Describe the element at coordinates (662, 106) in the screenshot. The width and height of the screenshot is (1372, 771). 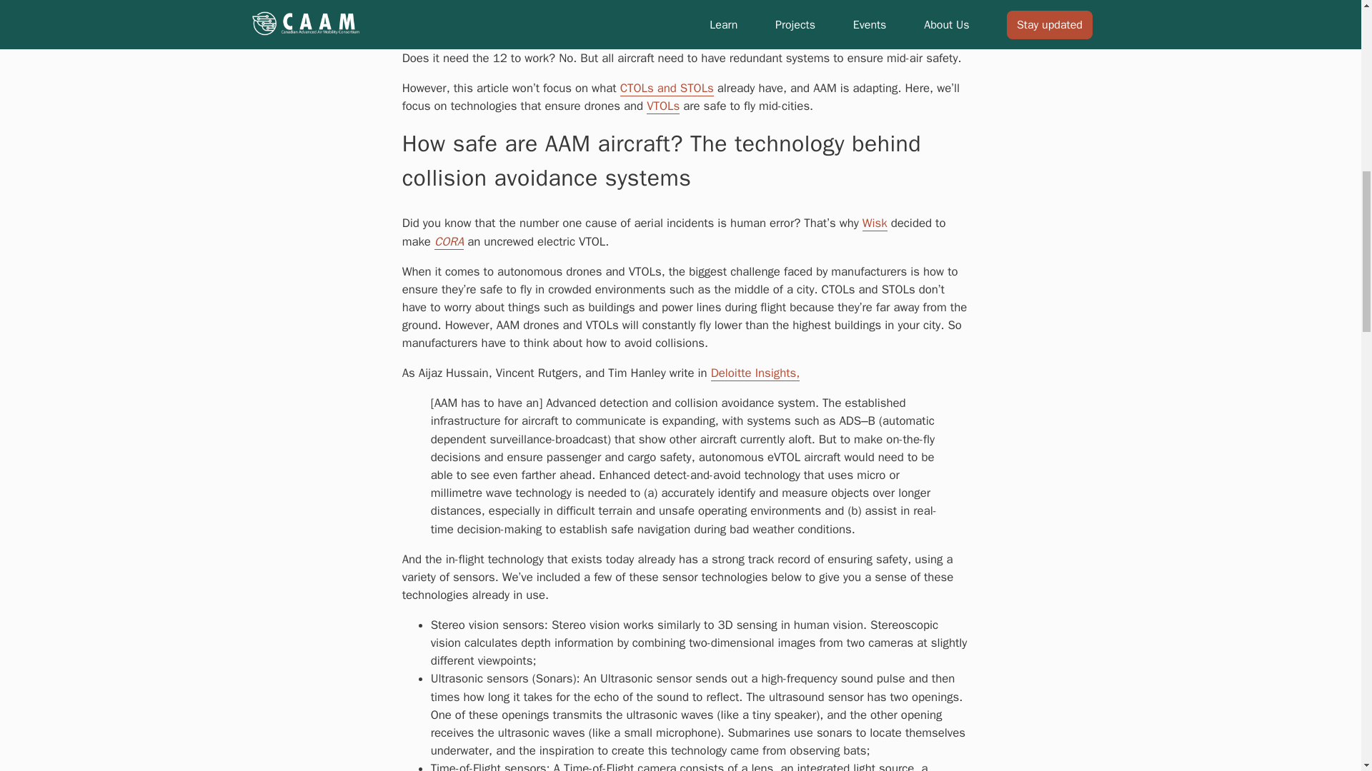
I see `VTOLs` at that location.